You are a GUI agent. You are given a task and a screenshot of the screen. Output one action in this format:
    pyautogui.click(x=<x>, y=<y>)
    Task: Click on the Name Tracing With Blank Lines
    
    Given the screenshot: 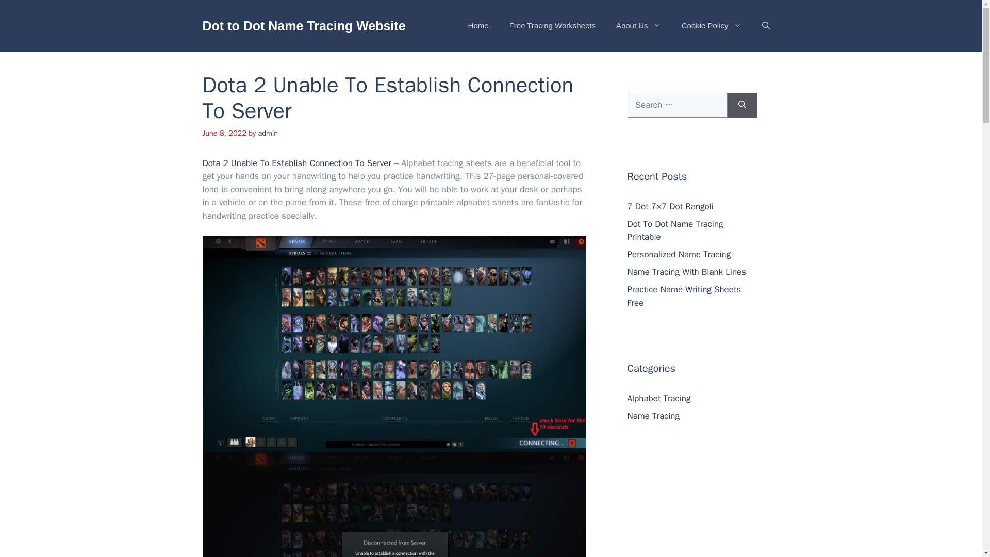 What is the action you would take?
    pyautogui.click(x=686, y=272)
    